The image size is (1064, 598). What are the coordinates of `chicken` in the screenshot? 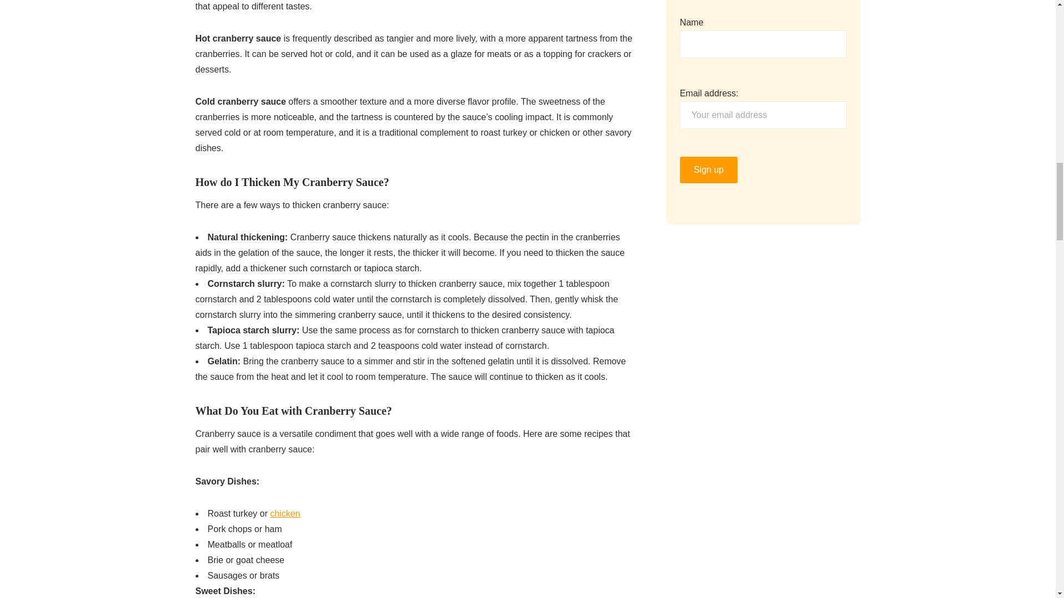 It's located at (285, 514).